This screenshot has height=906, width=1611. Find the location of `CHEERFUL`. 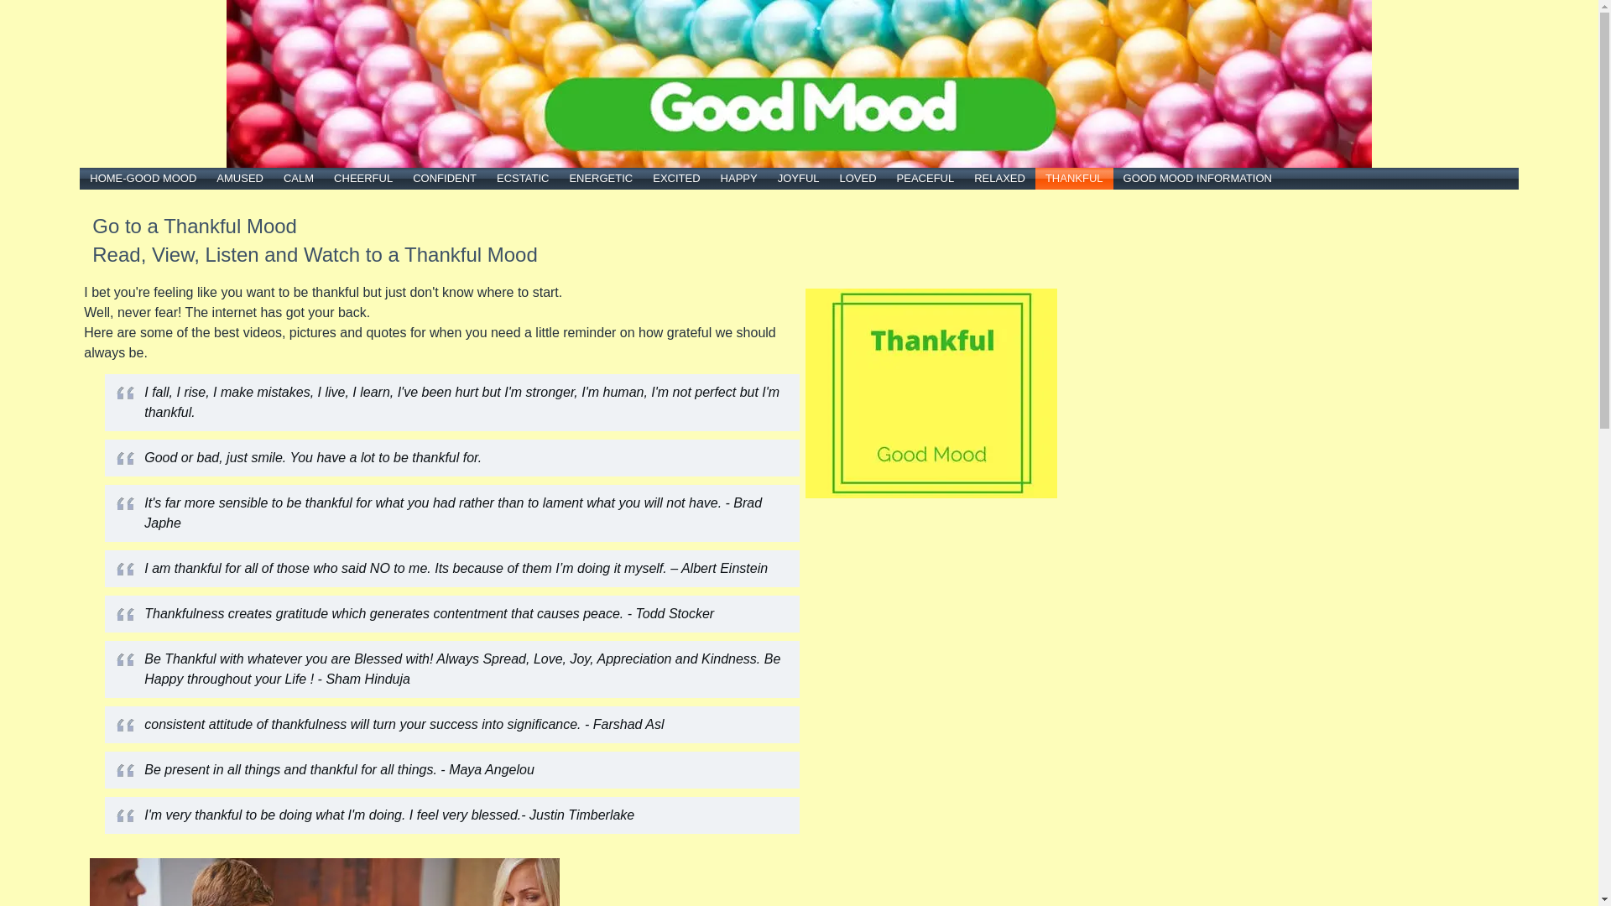

CHEERFUL is located at coordinates (363, 179).